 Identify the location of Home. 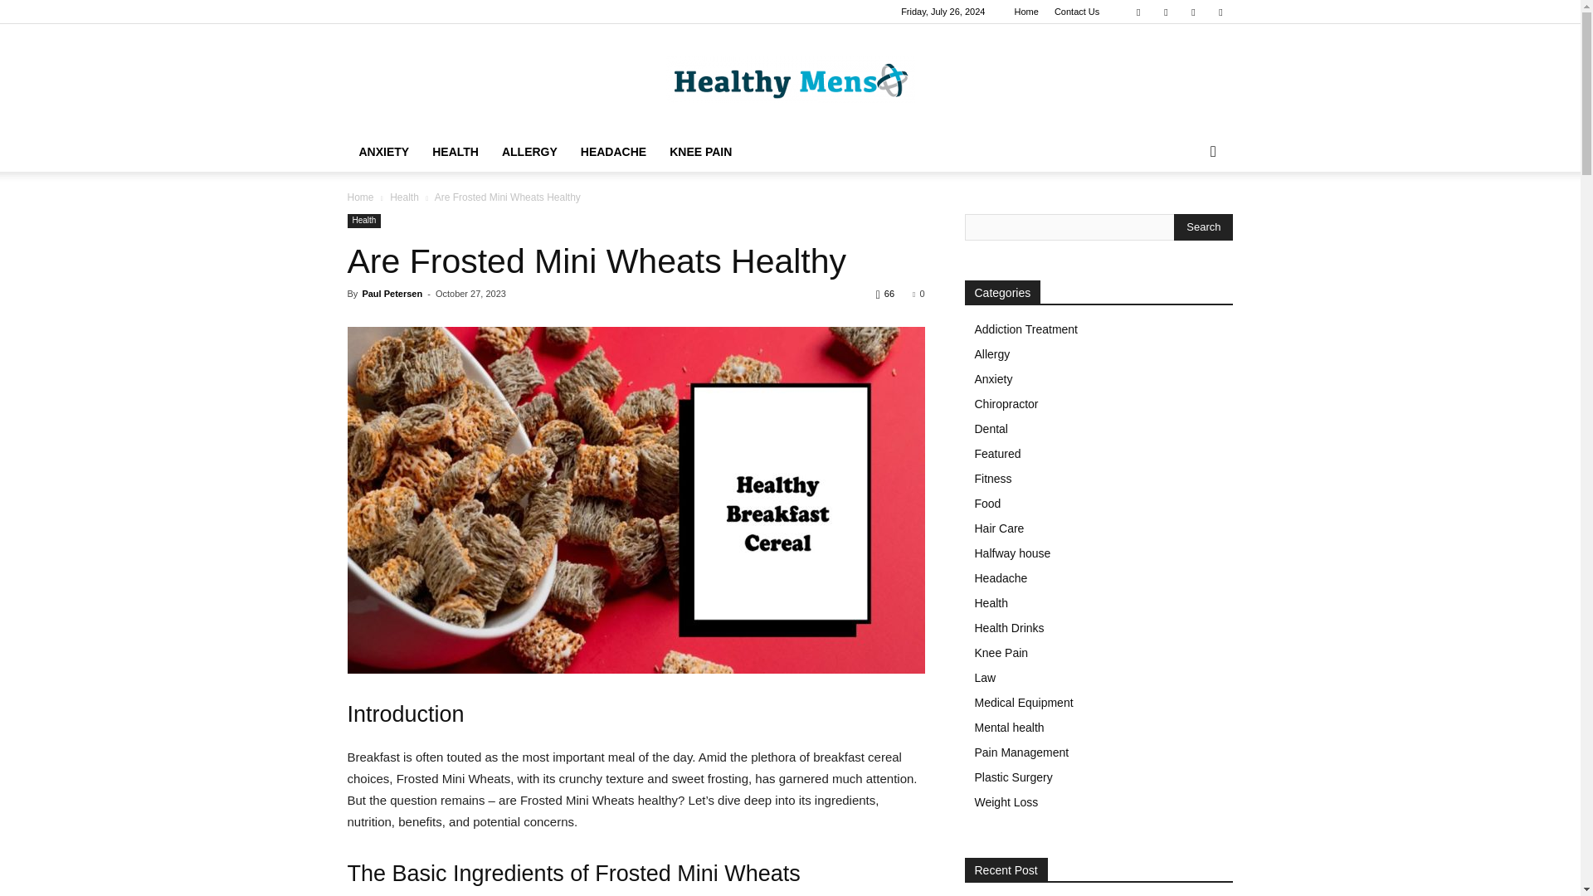
(1025, 12).